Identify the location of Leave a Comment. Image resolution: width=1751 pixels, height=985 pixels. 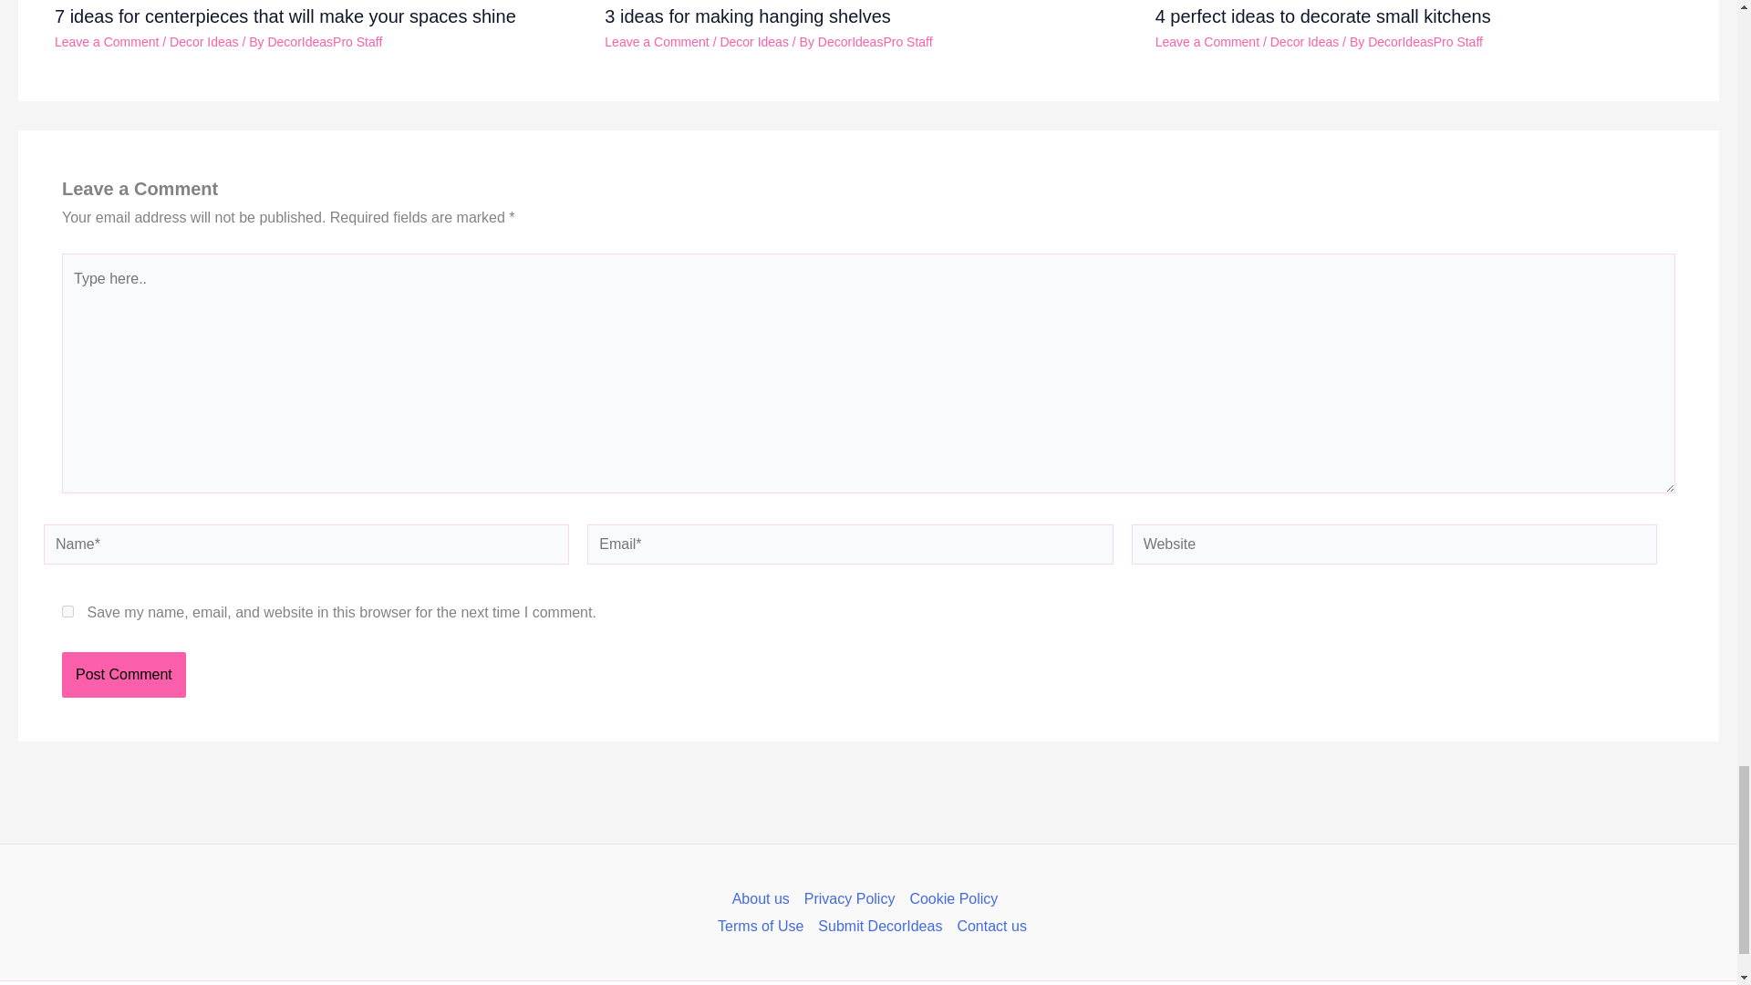
(106, 42).